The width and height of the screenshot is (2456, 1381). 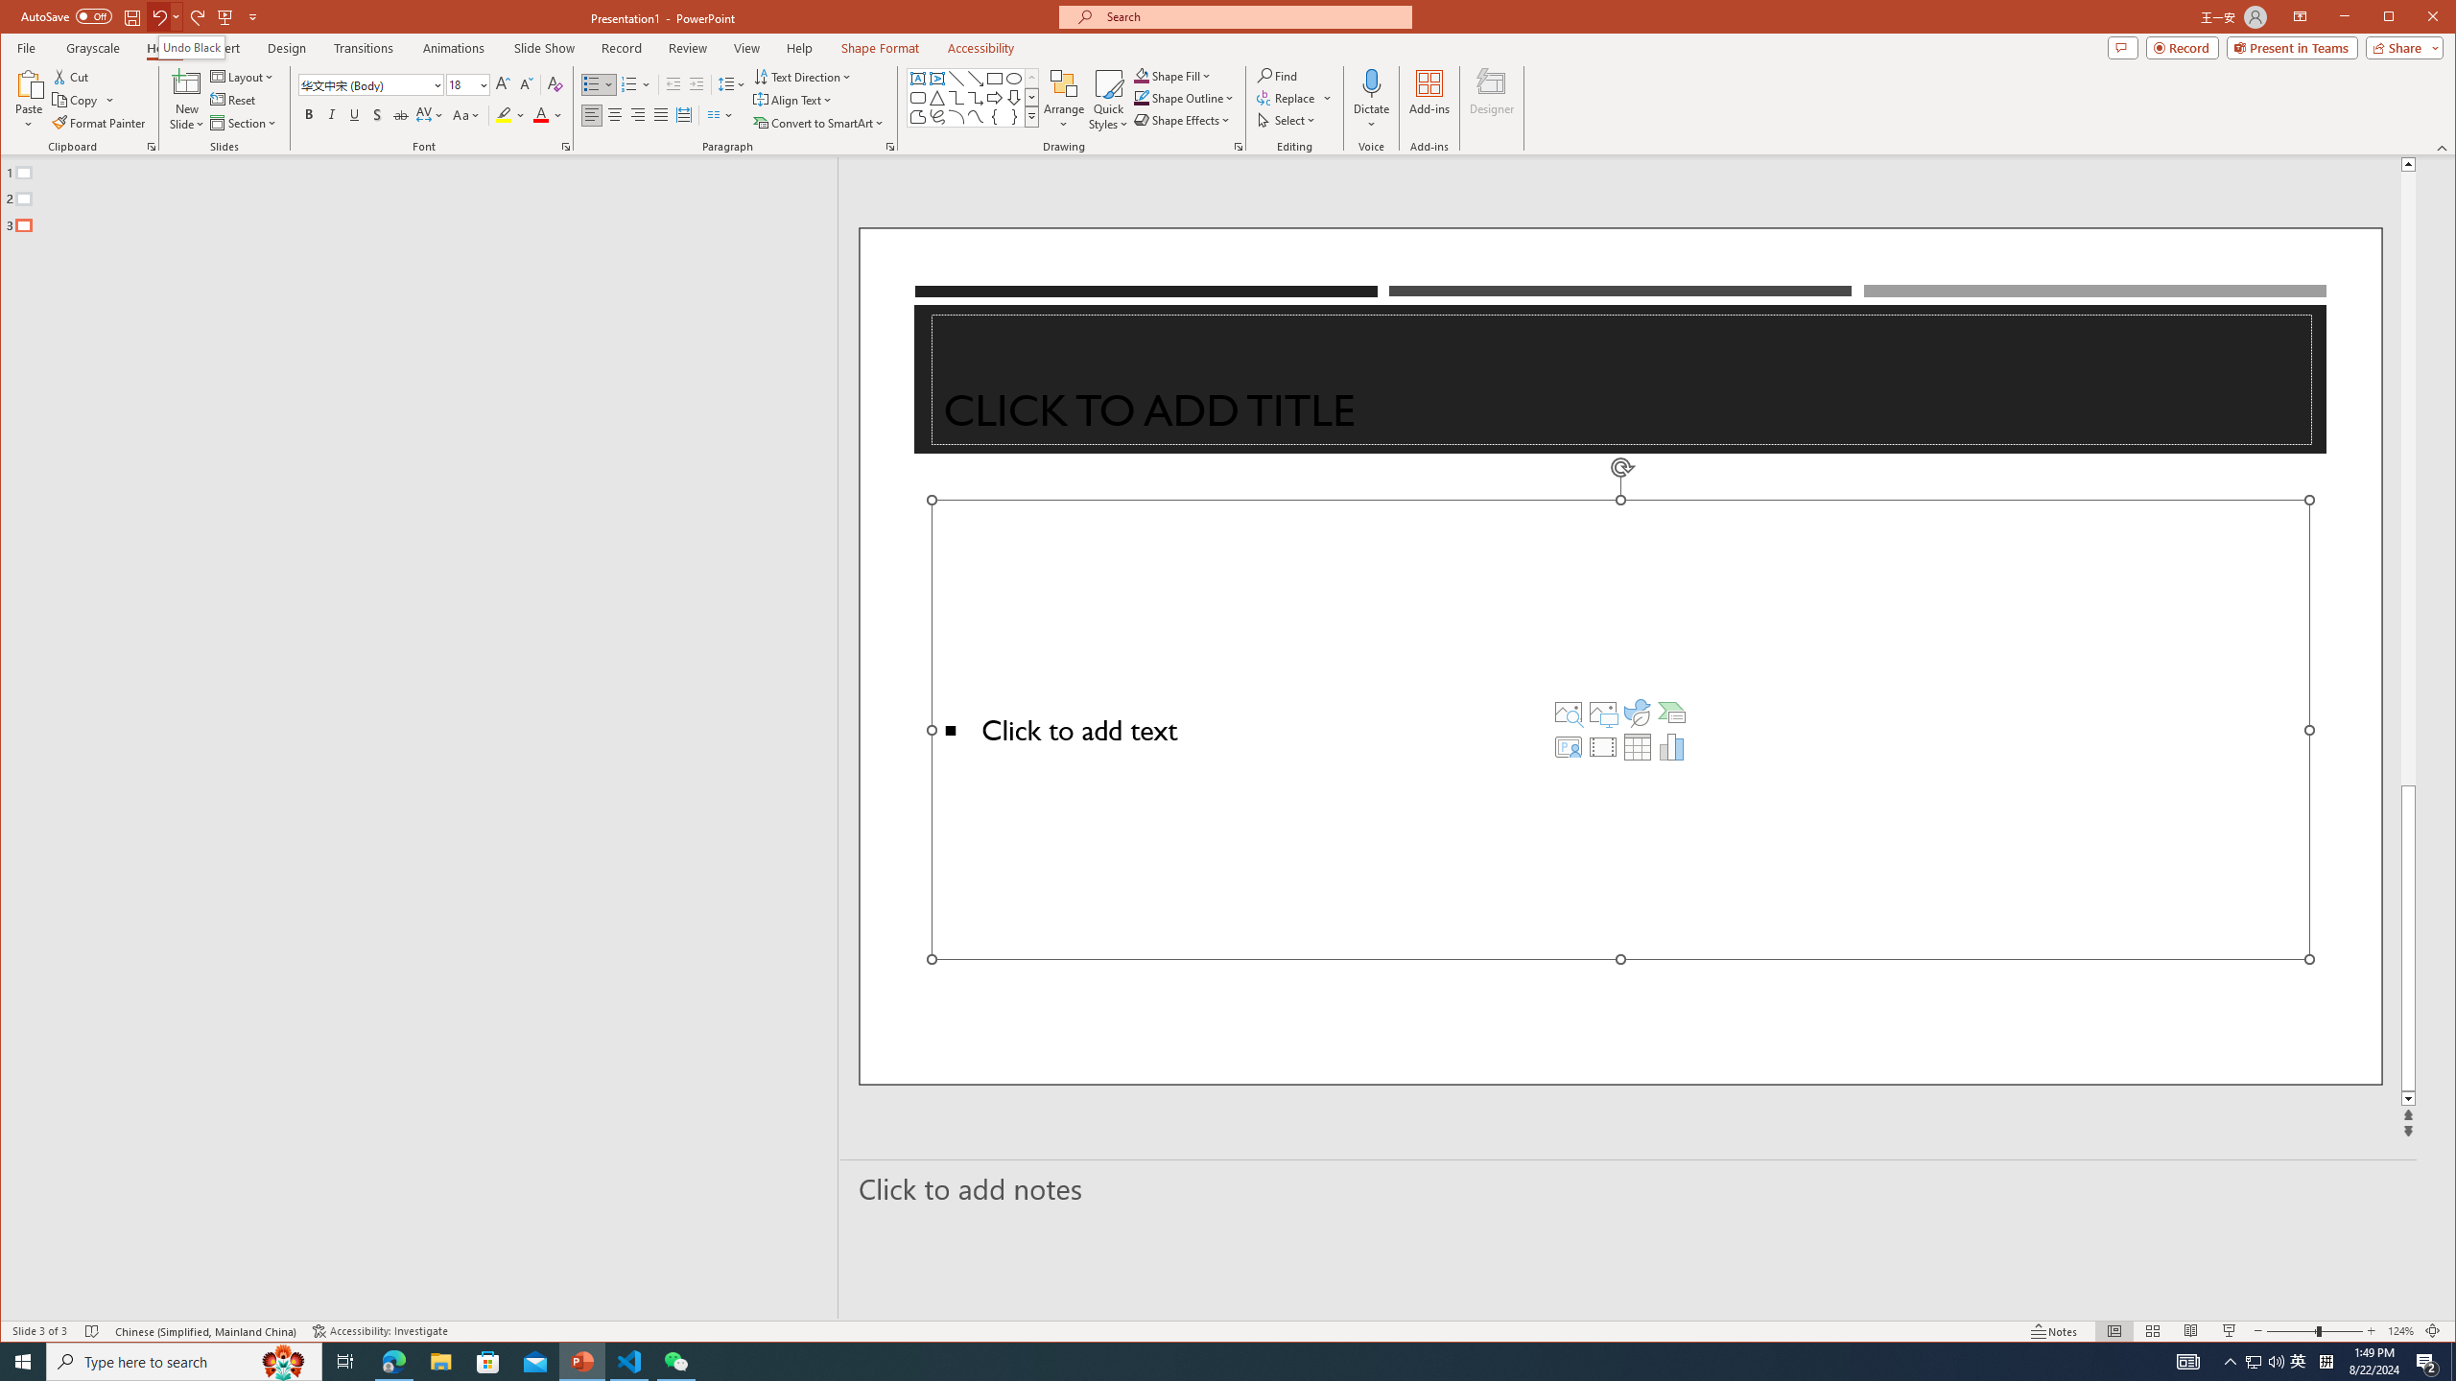 I want to click on Row up, so click(x=1030, y=78).